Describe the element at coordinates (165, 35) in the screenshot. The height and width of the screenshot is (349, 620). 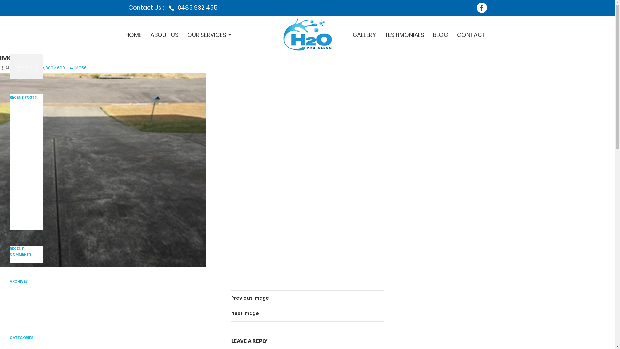
I see `ABOUT US` at that location.